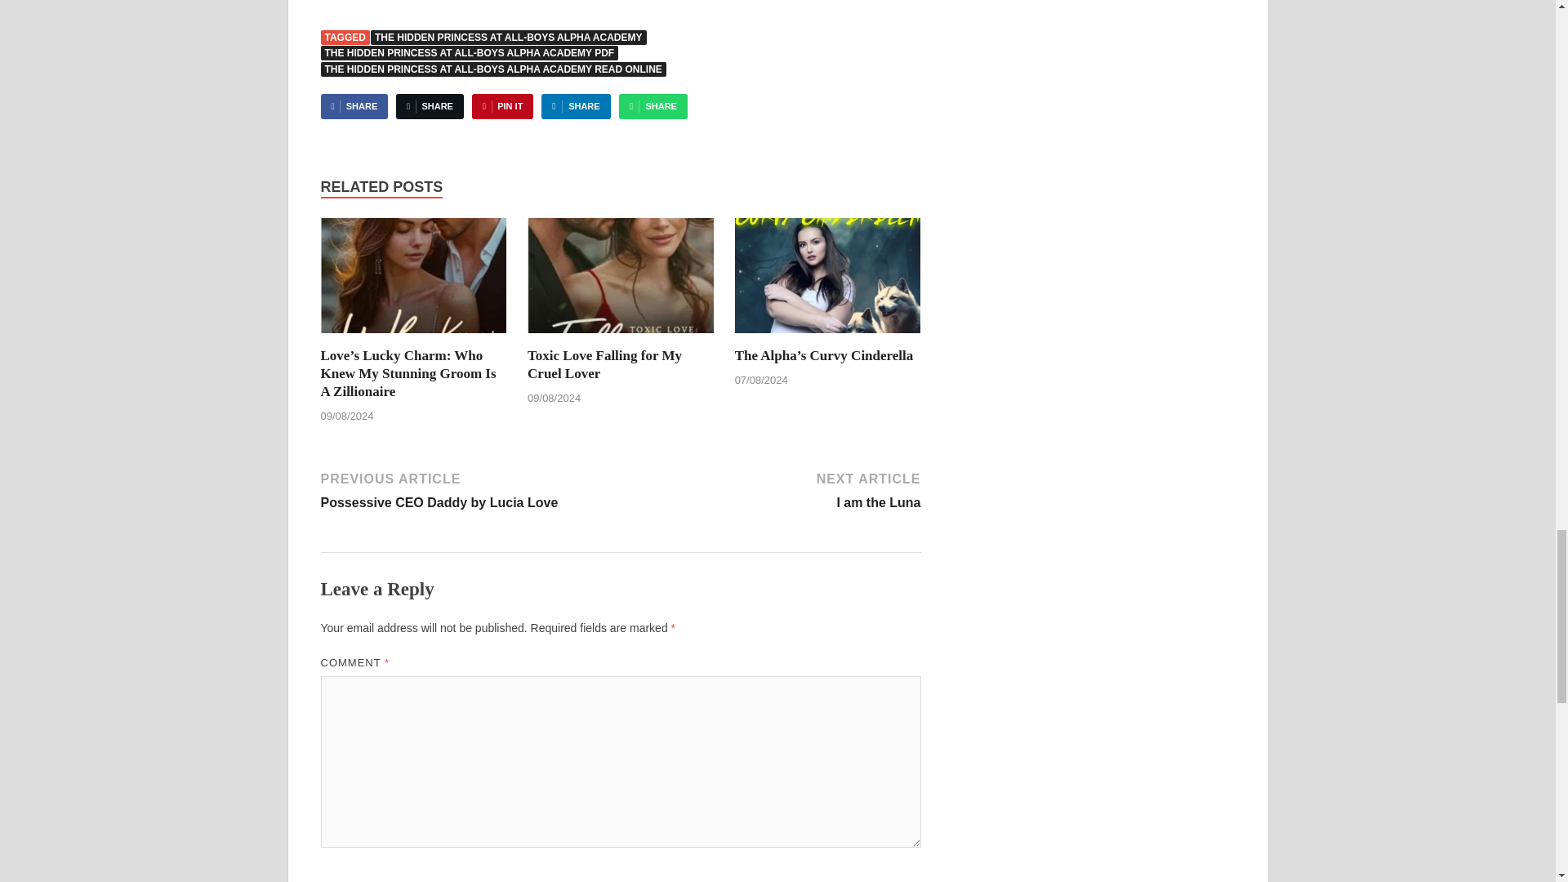 This screenshot has width=1568, height=882. I want to click on THE HIDDEN PRINCESS AT ALL-BOYS ALPHA ACADEMY PDF, so click(469, 53).